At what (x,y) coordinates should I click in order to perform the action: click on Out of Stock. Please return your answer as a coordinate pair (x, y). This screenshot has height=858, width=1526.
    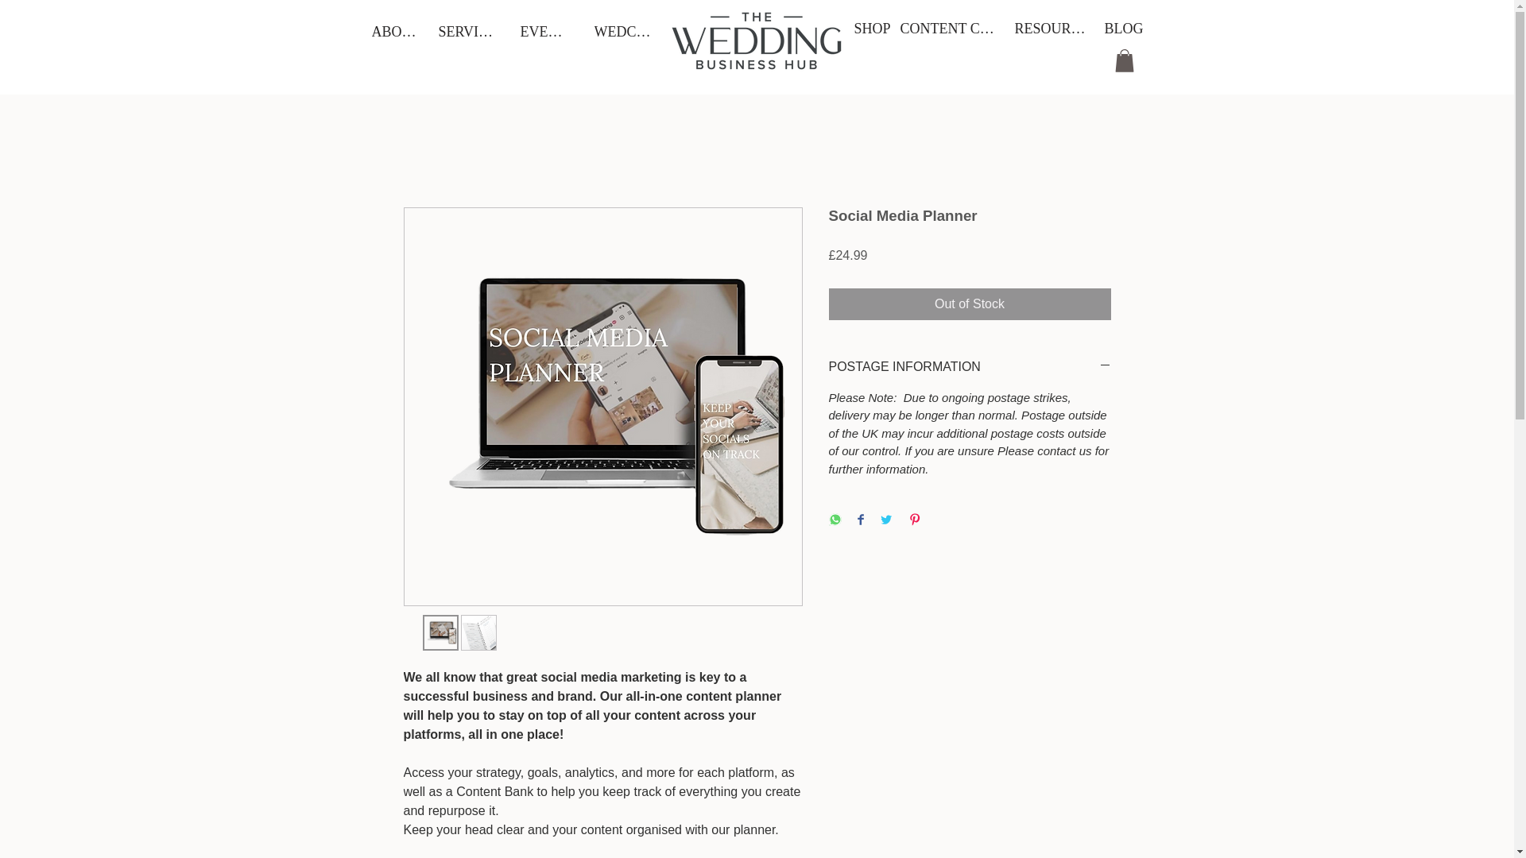
    Looking at the image, I should click on (970, 303).